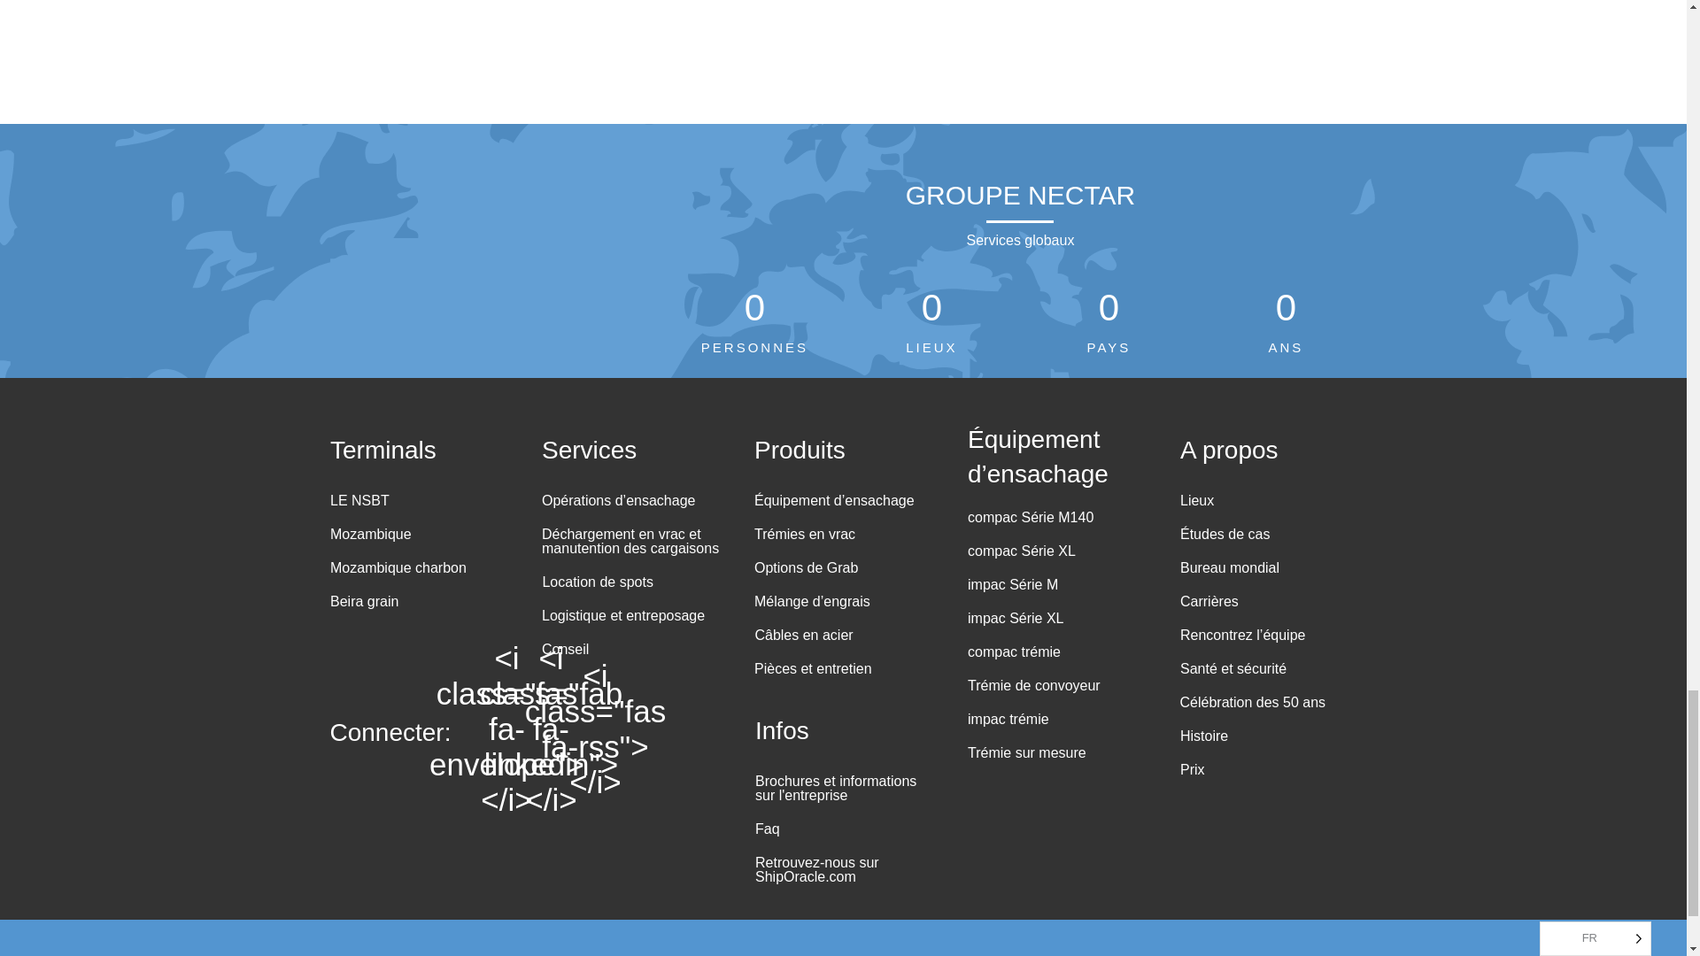 This screenshot has width=1700, height=956. Describe the element at coordinates (595, 729) in the screenshot. I see `RSS` at that location.